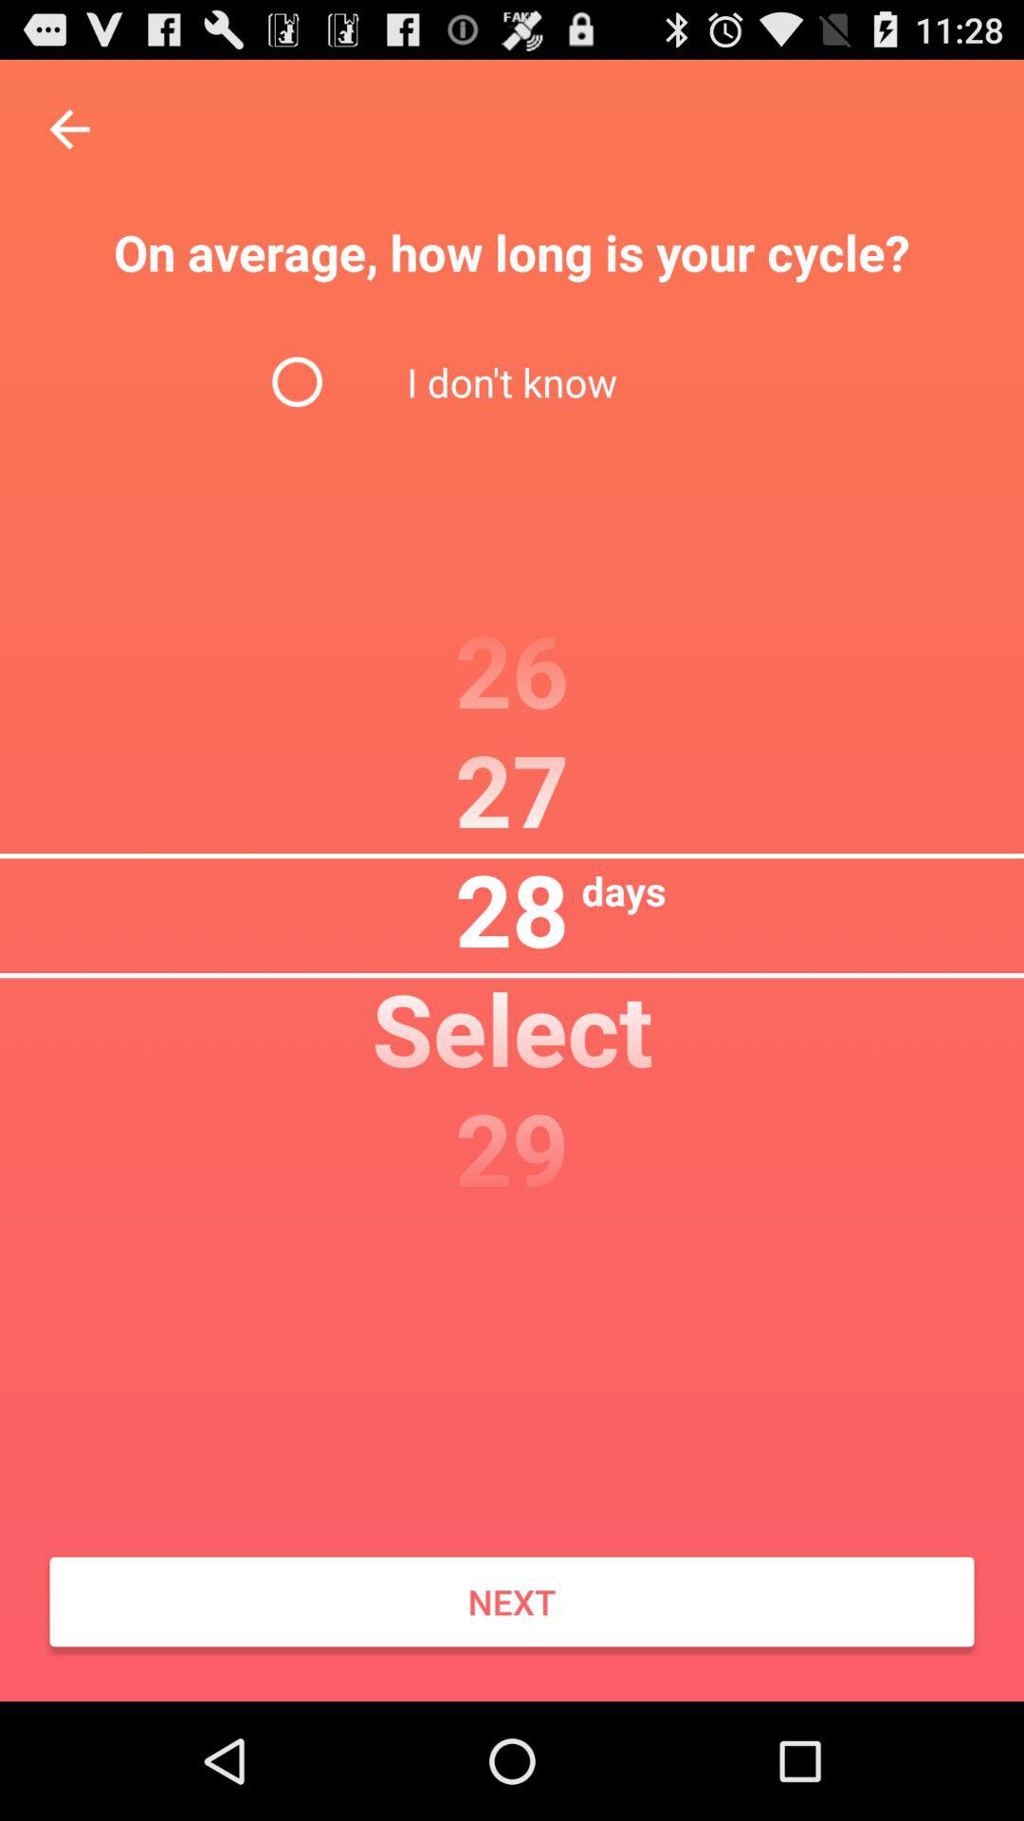  I want to click on select cycle length, so click(70, 129).